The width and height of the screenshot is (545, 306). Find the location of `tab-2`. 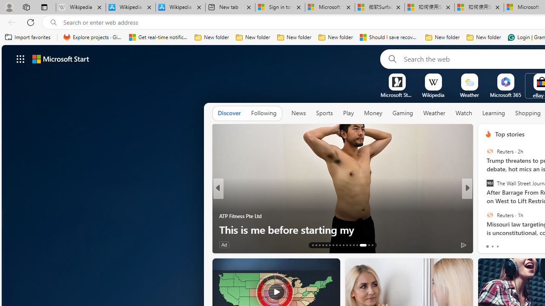

tab-2 is located at coordinates (497, 246).